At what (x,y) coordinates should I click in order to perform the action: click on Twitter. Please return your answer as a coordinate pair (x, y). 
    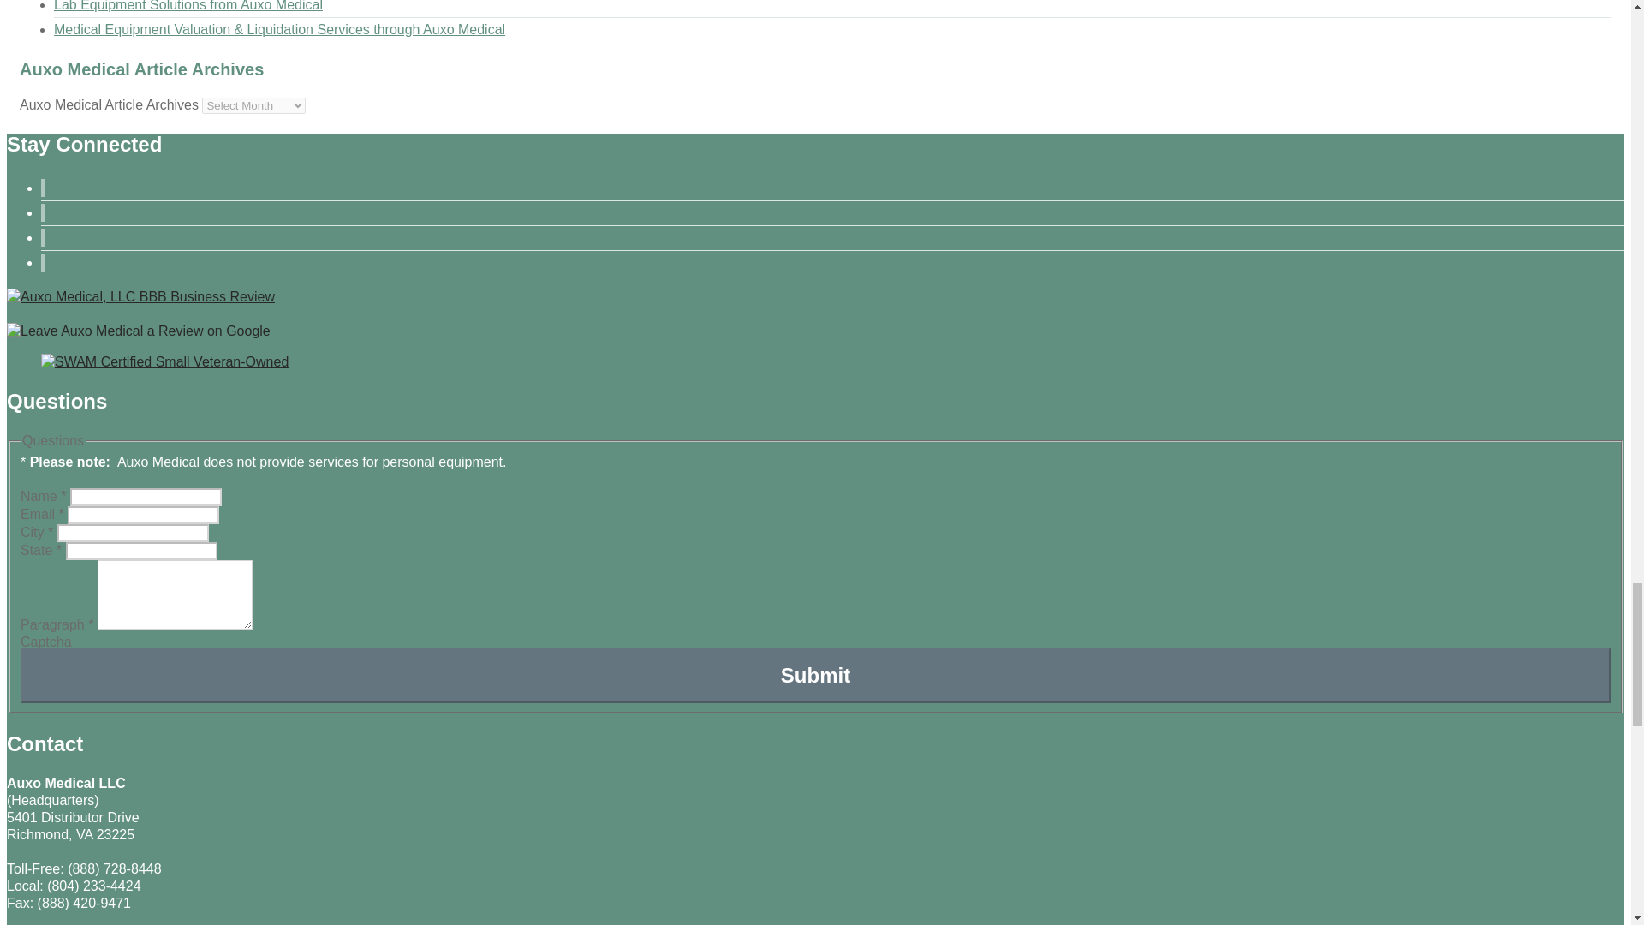
    Looking at the image, I should click on (43, 188).